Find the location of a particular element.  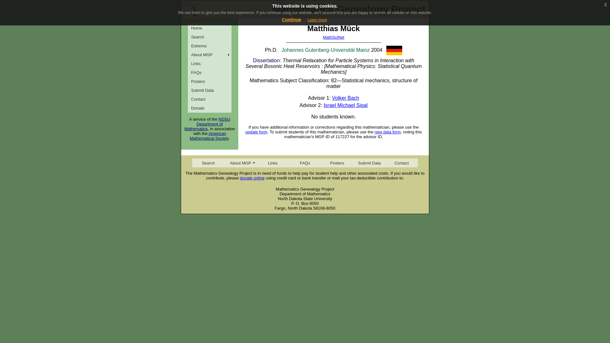

Links is located at coordinates (273, 163).